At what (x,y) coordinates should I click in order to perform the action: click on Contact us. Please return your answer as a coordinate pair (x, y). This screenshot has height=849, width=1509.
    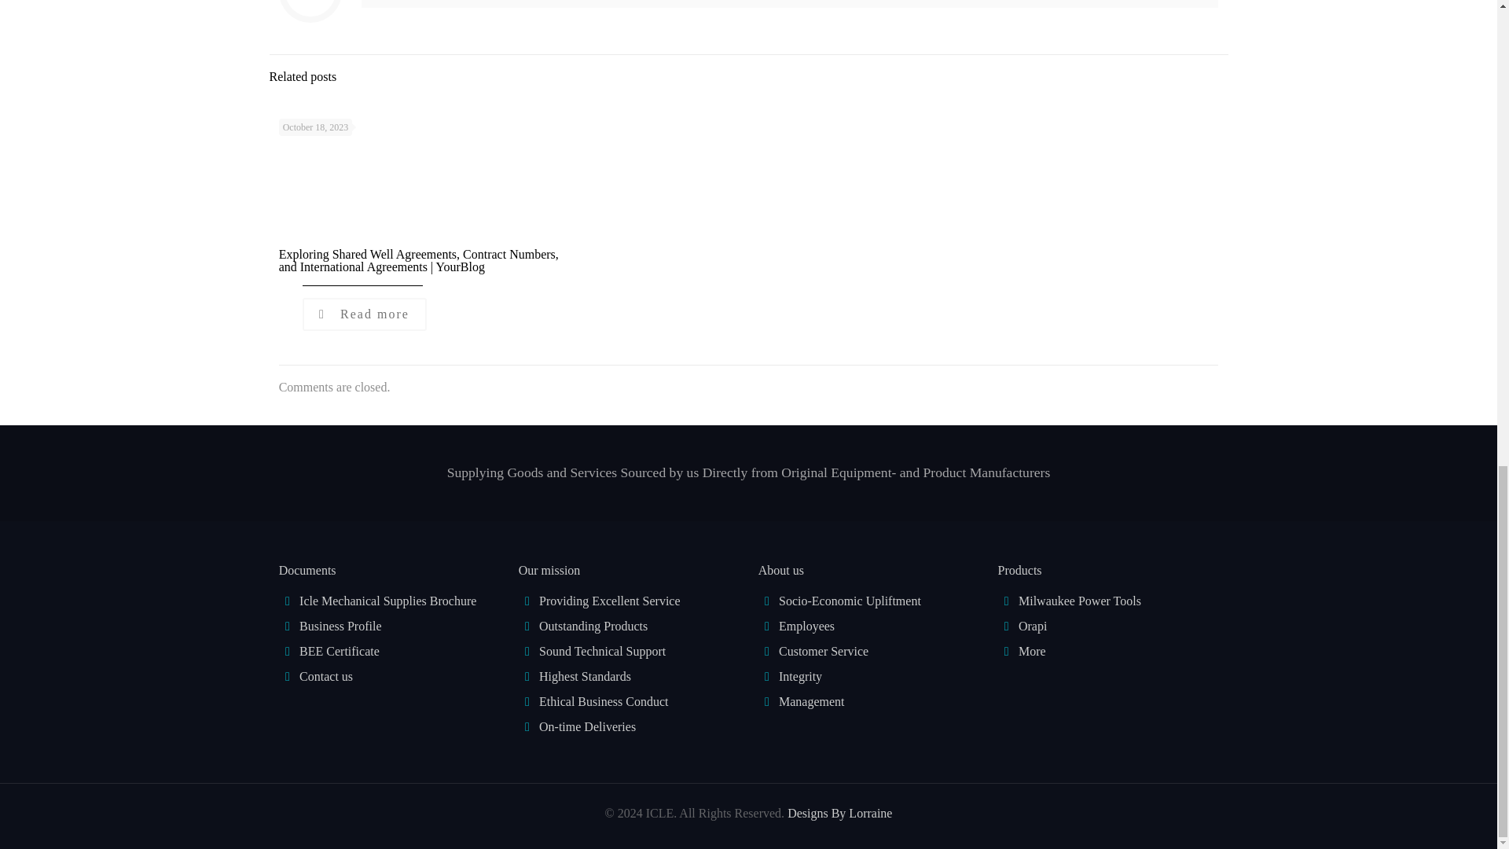
    Looking at the image, I should click on (325, 676).